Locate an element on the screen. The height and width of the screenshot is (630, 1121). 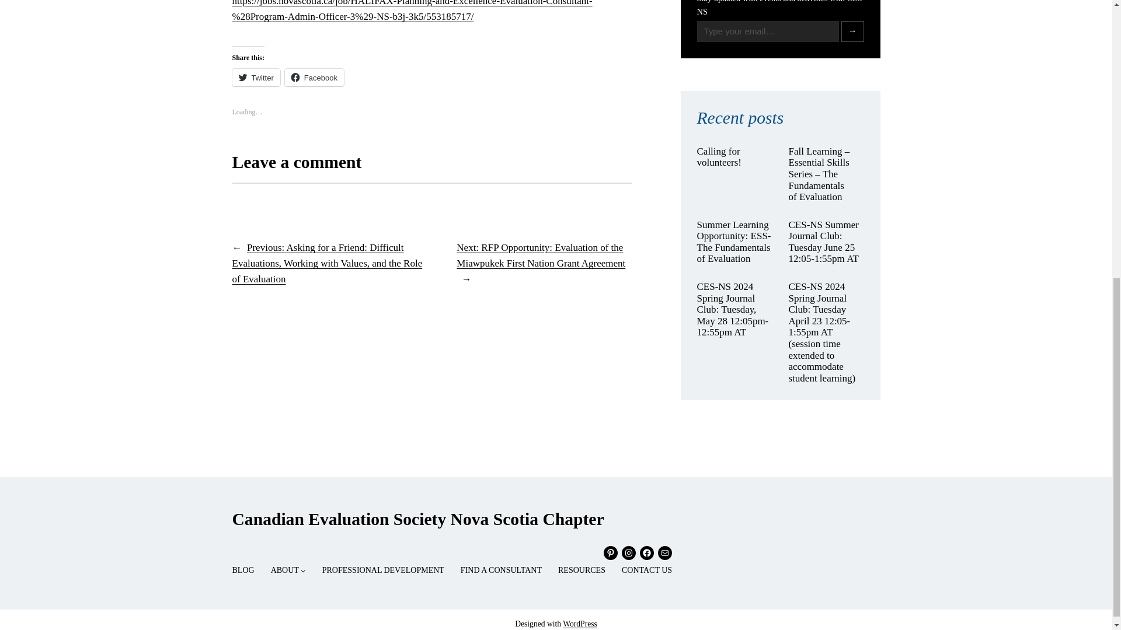
Calling for volunteers! is located at coordinates (734, 157).